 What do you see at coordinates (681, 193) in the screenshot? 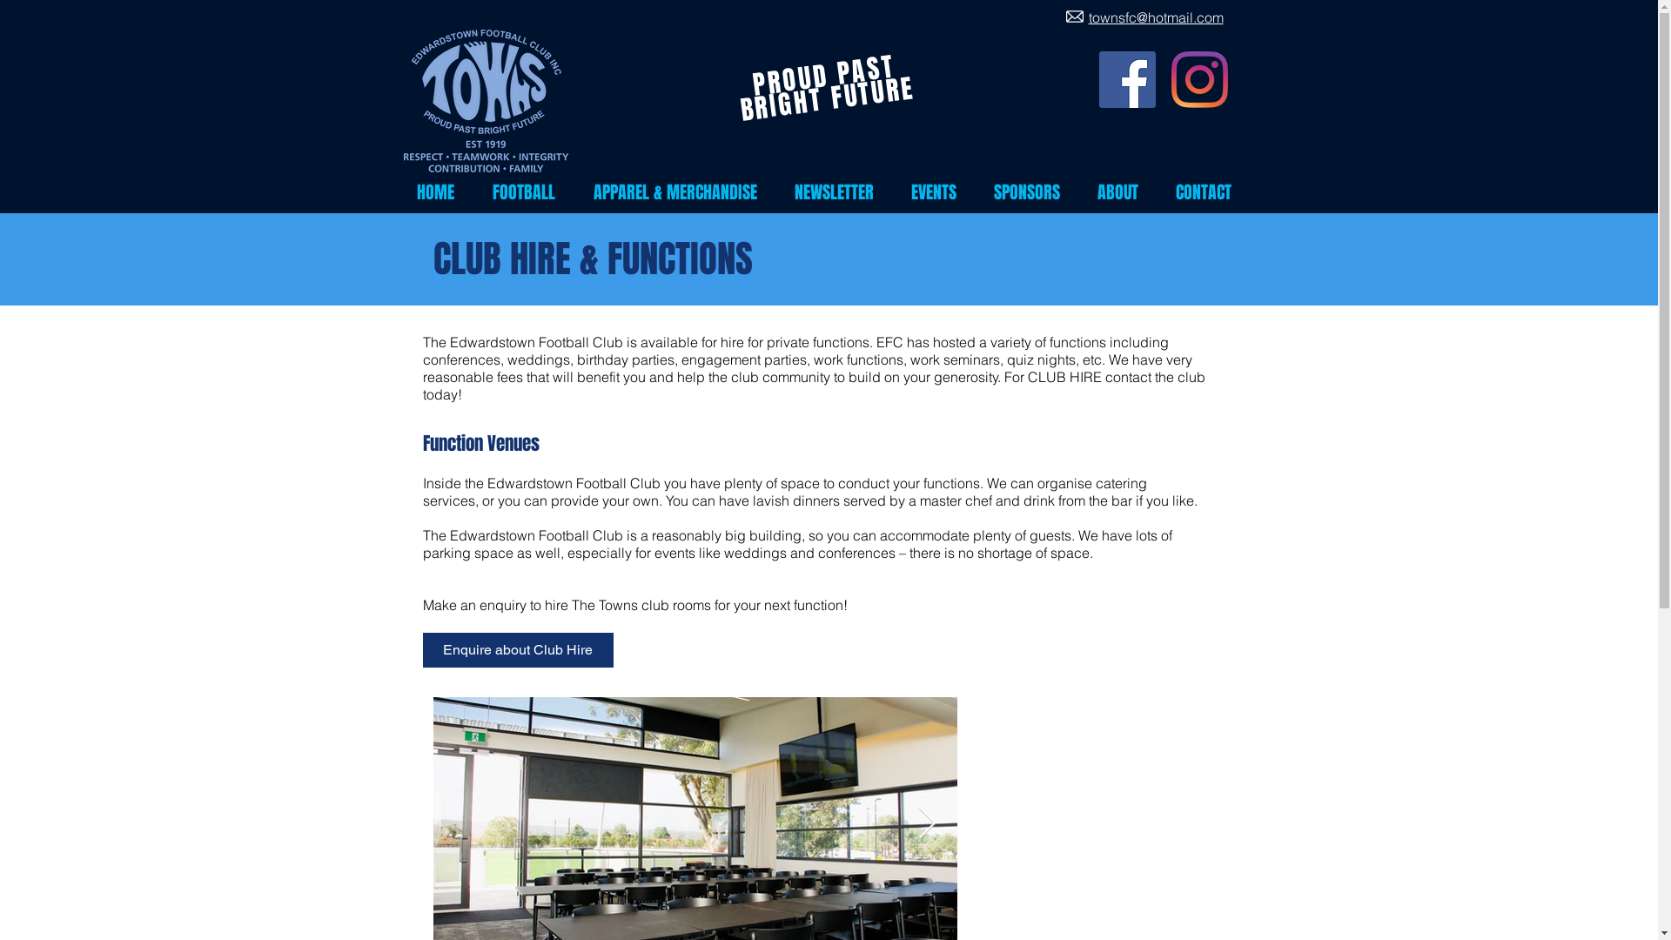
I see `APPAREL & MERCHANDISE` at bounding box center [681, 193].